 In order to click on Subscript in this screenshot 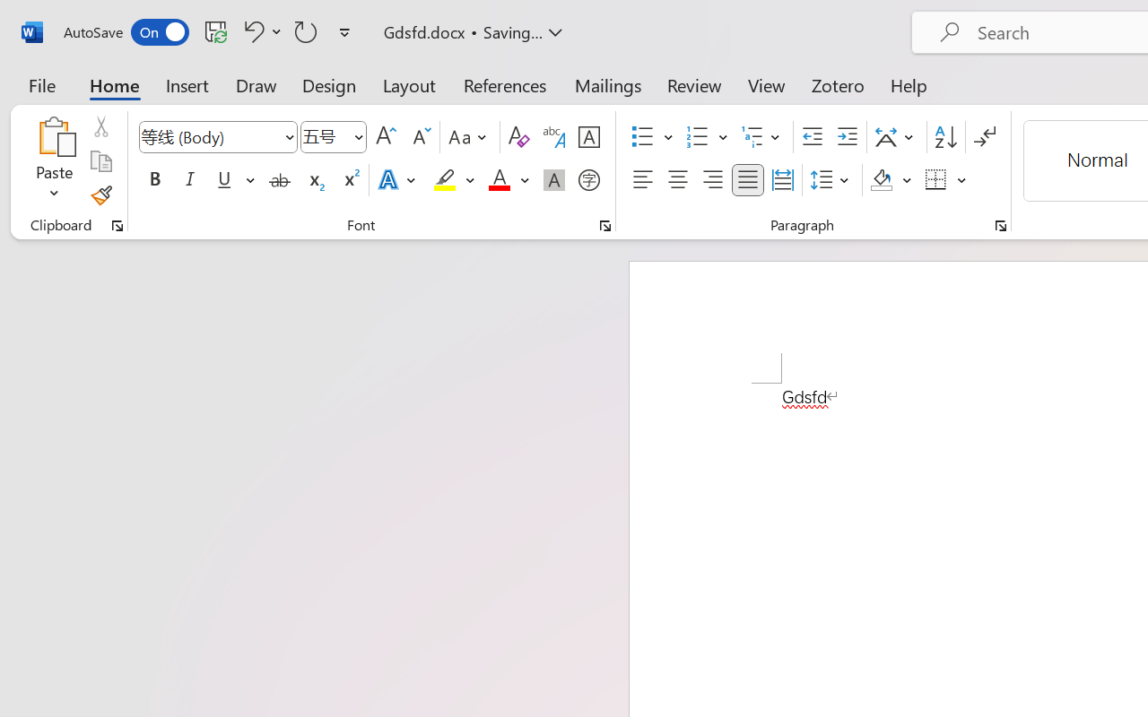, I will do `click(314, 180)`.